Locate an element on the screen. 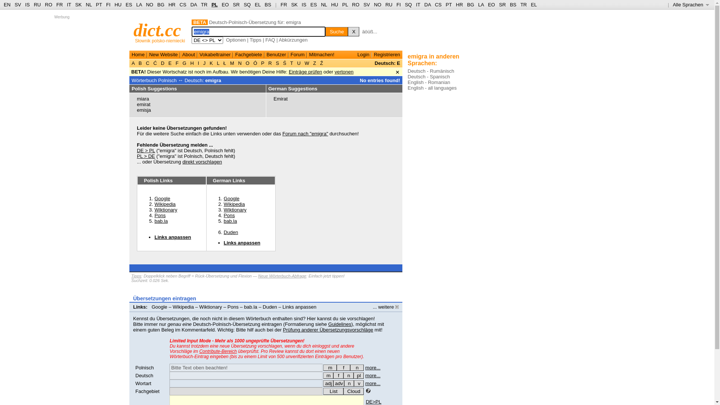  EO is located at coordinates (491, 4).